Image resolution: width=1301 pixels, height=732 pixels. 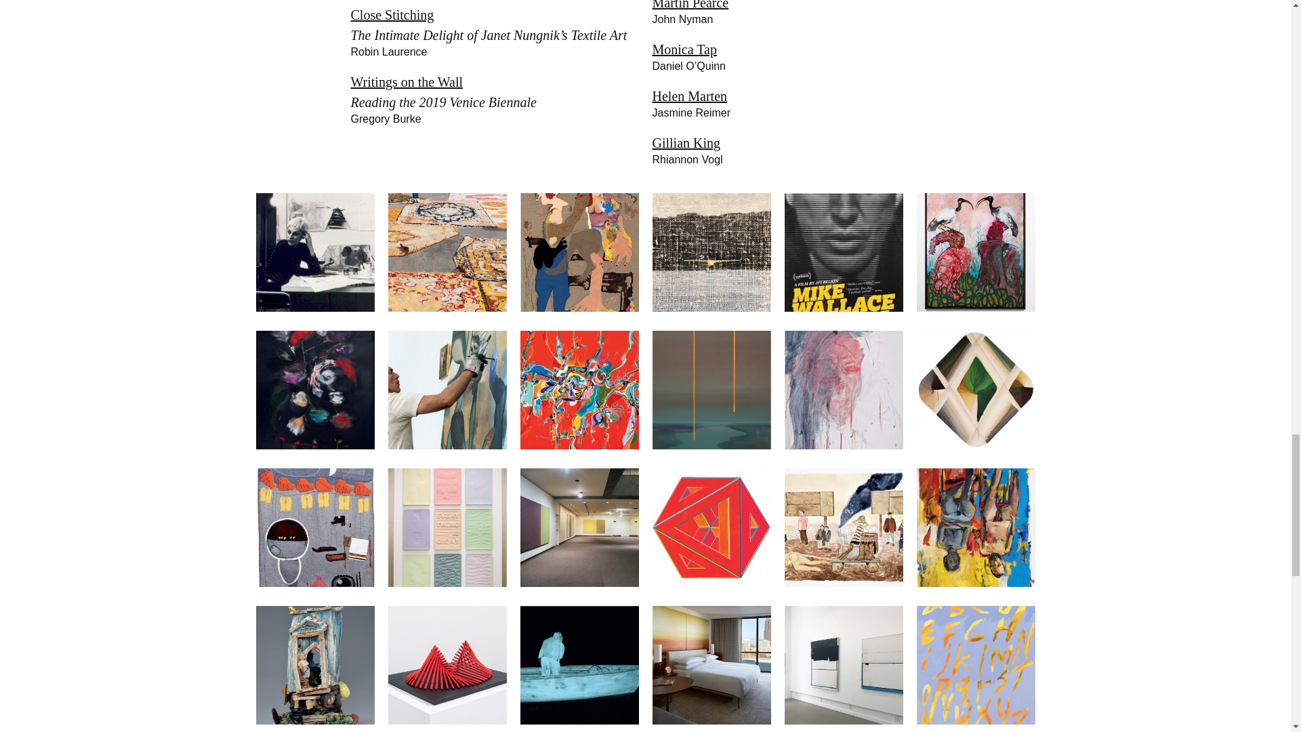 What do you see at coordinates (710, 306) in the screenshot?
I see `The World in a Sanded Grain` at bounding box center [710, 306].